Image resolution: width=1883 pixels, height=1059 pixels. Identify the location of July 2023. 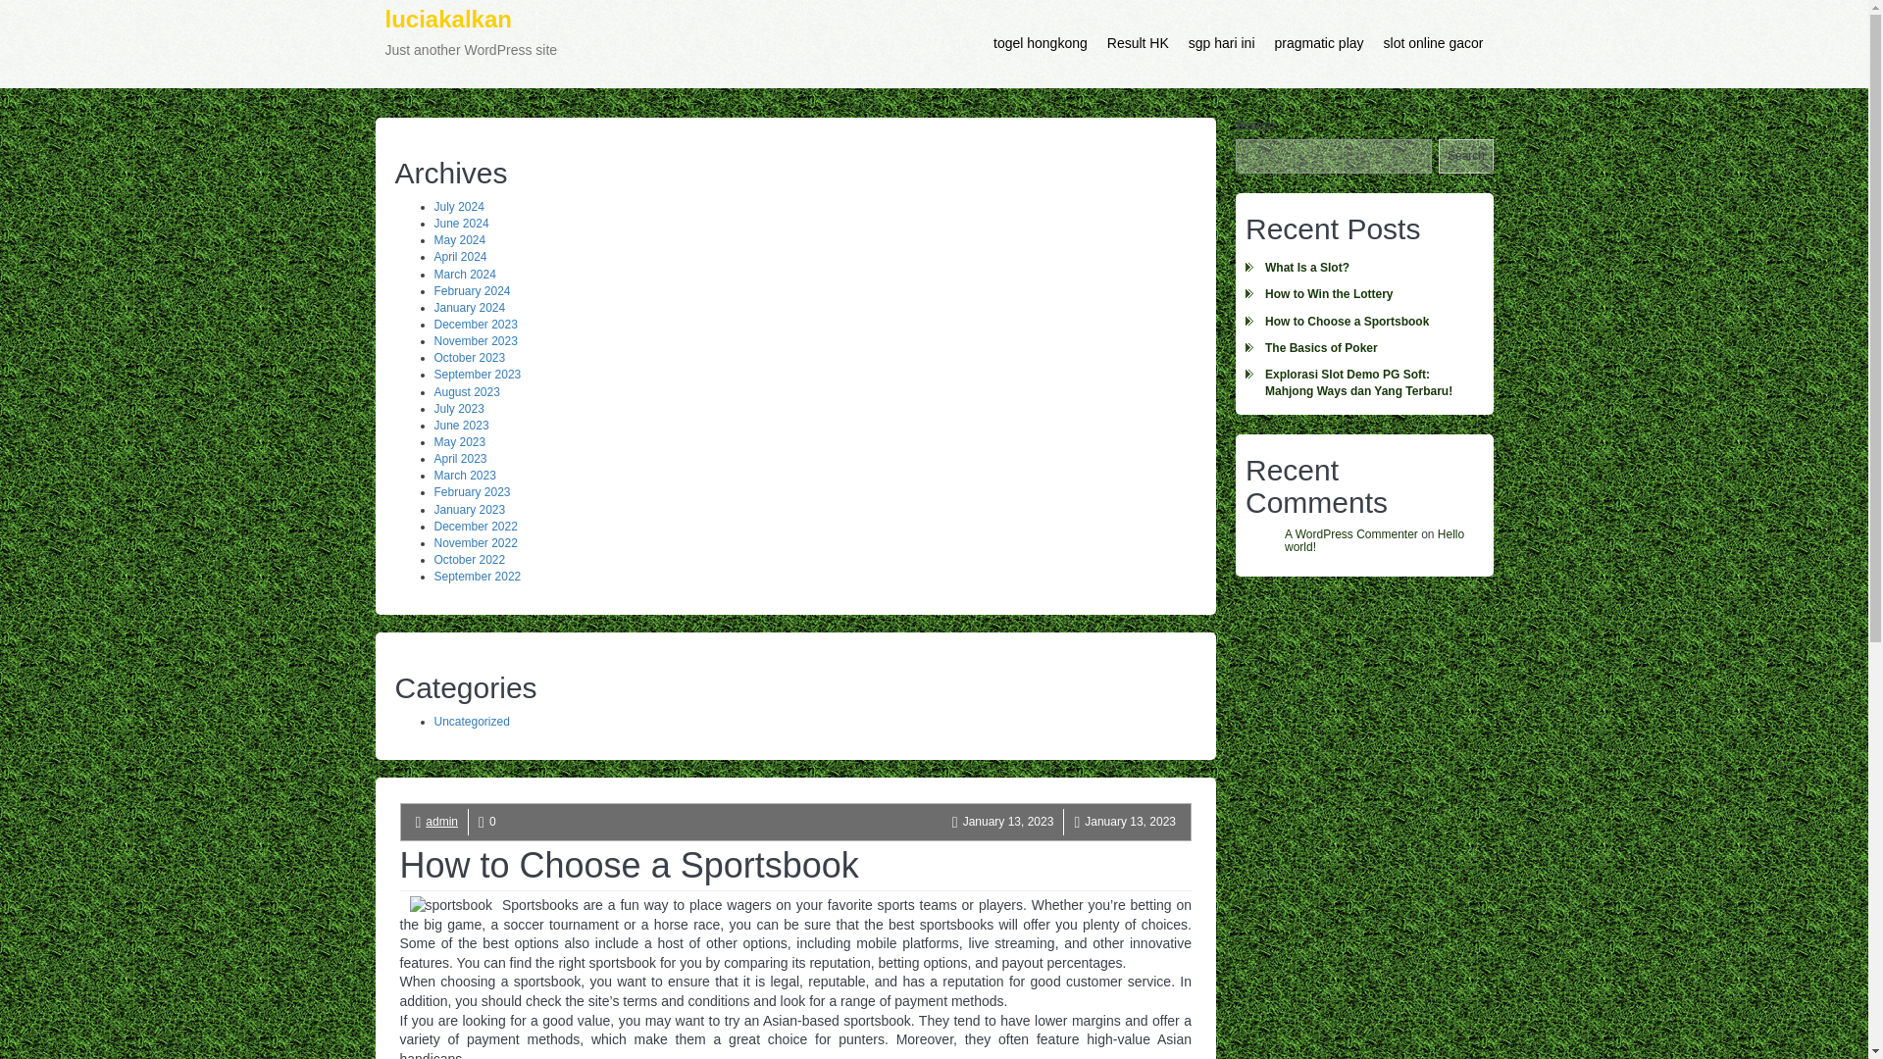
(458, 409).